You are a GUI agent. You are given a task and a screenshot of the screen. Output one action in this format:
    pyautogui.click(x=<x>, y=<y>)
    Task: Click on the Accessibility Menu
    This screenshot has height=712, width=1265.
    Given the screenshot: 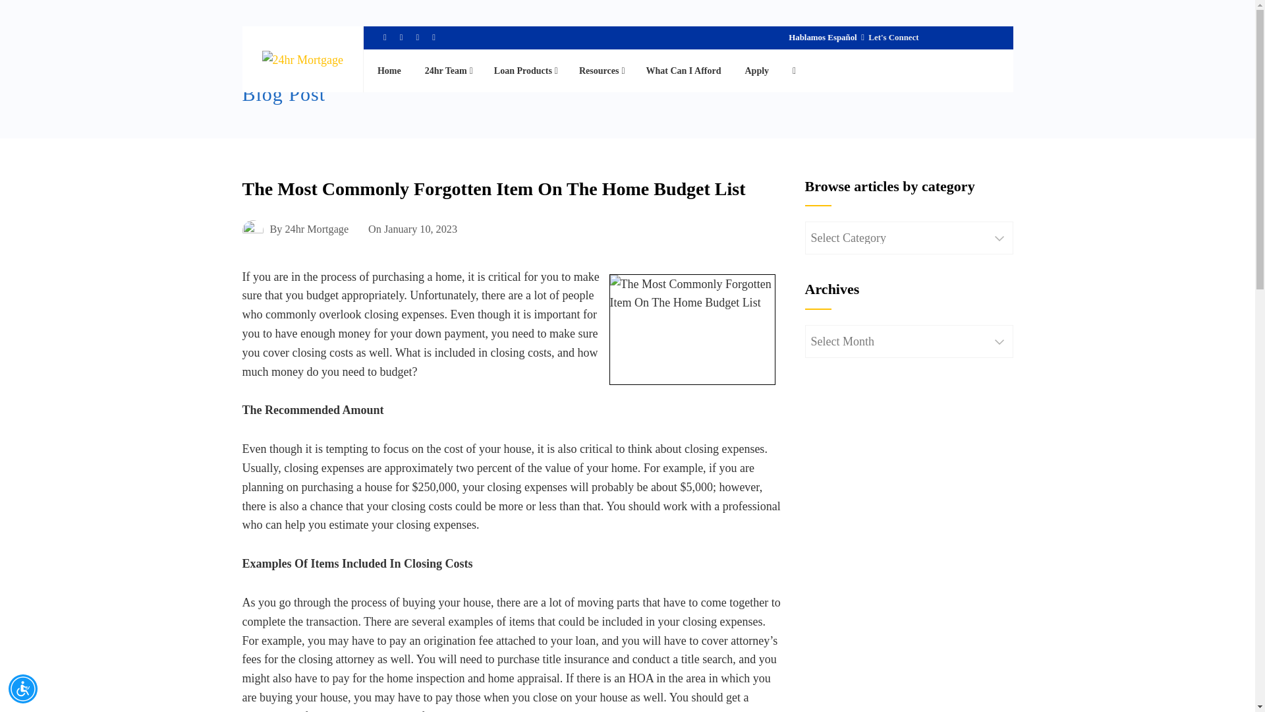 What is the action you would take?
    pyautogui.click(x=23, y=688)
    